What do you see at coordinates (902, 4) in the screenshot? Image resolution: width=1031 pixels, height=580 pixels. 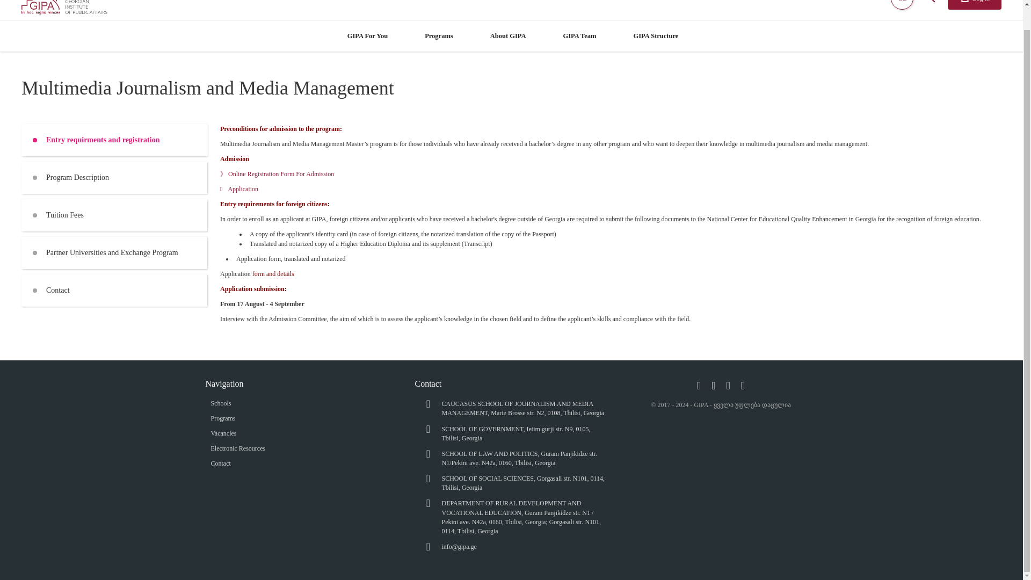 I see `GEO` at bounding box center [902, 4].